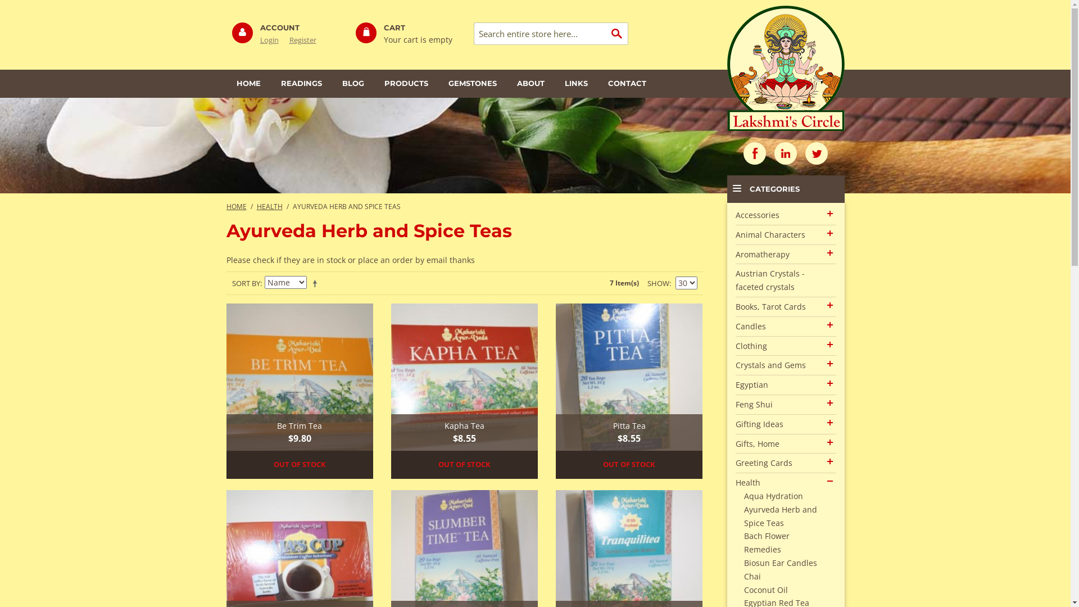 The image size is (1079, 607). Describe the element at coordinates (770, 280) in the screenshot. I see `Austrian Crystals - faceted crystals` at that location.